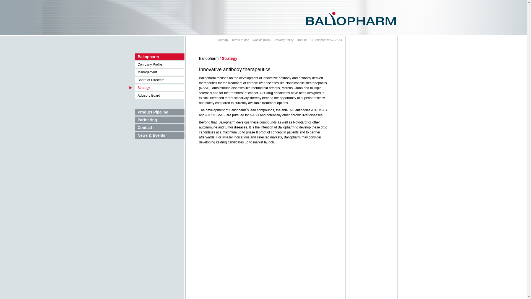 The image size is (531, 299). What do you see at coordinates (157, 57) in the screenshot?
I see `Baliopharm` at bounding box center [157, 57].